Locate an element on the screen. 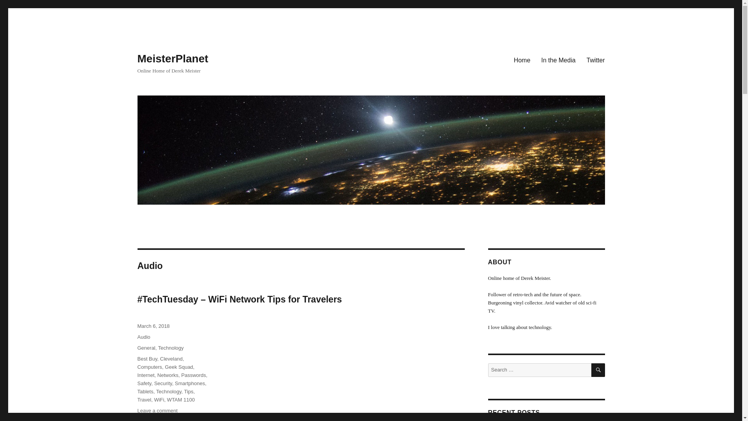  WiFi is located at coordinates (159, 400).